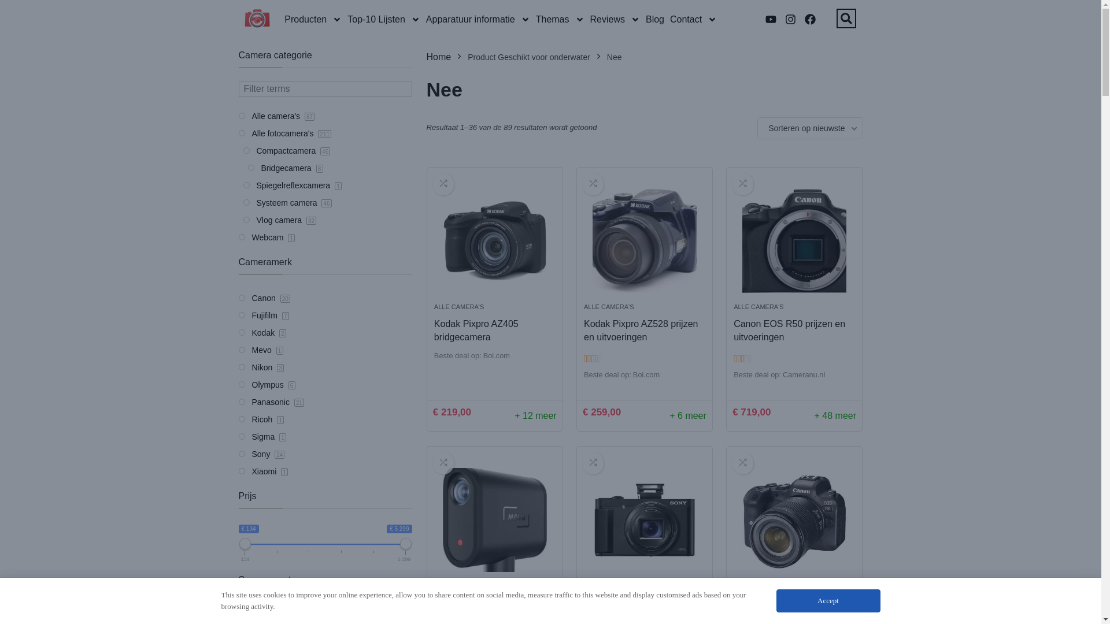  I want to click on Home, so click(439, 57).